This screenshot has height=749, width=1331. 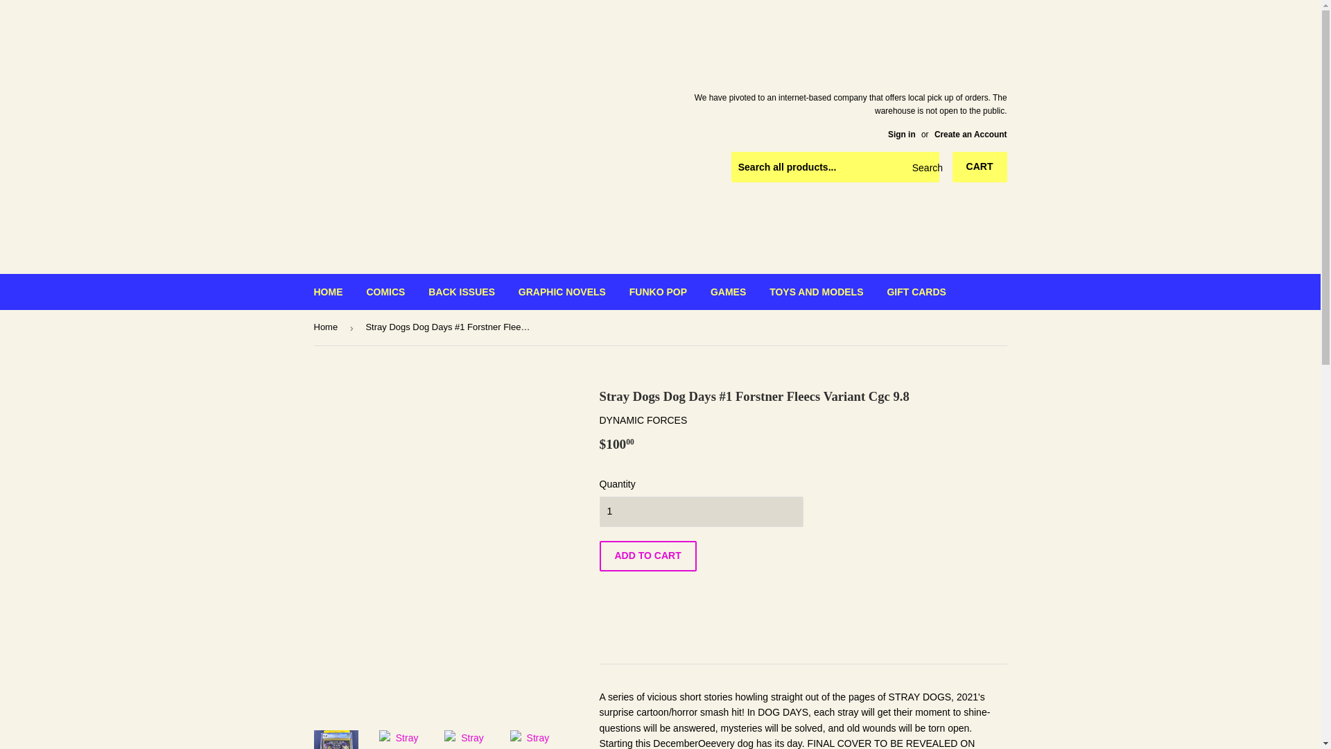 I want to click on Back to the frontpage, so click(x=327, y=327).